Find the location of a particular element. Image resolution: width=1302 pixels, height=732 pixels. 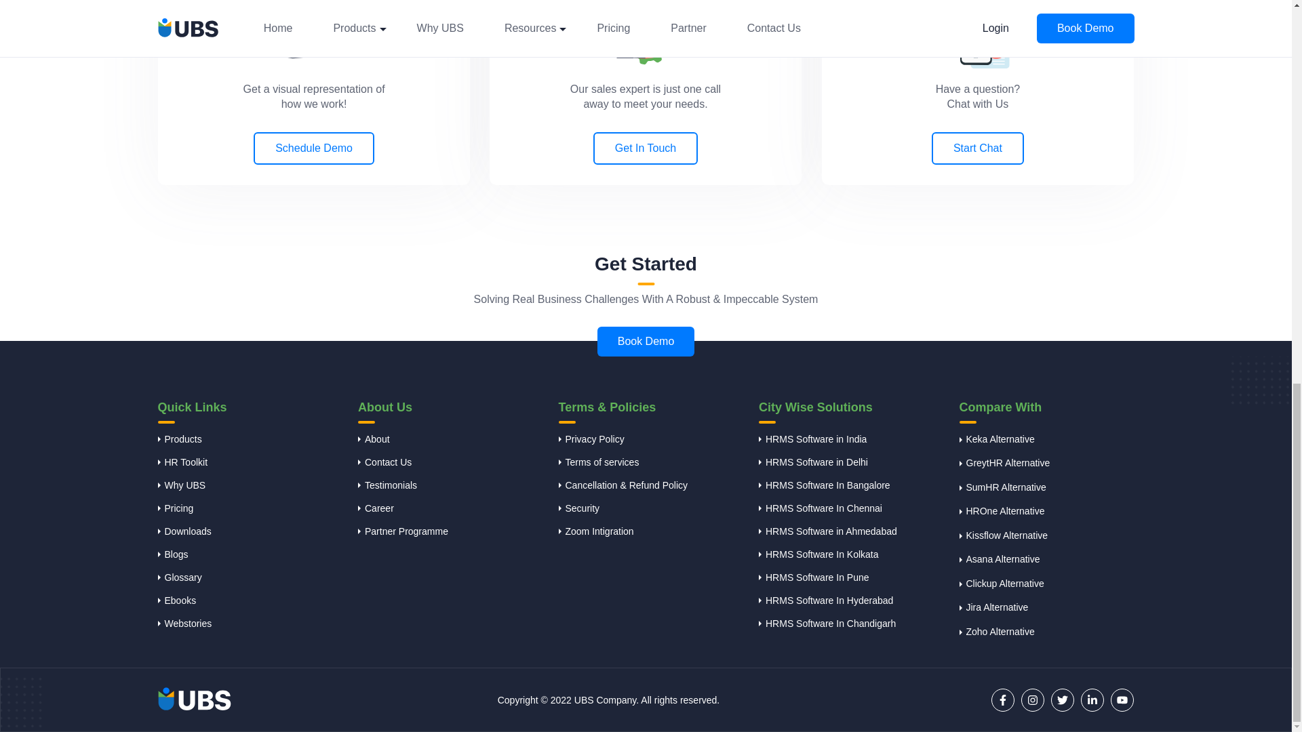

Watch a Demo is located at coordinates (313, 30).